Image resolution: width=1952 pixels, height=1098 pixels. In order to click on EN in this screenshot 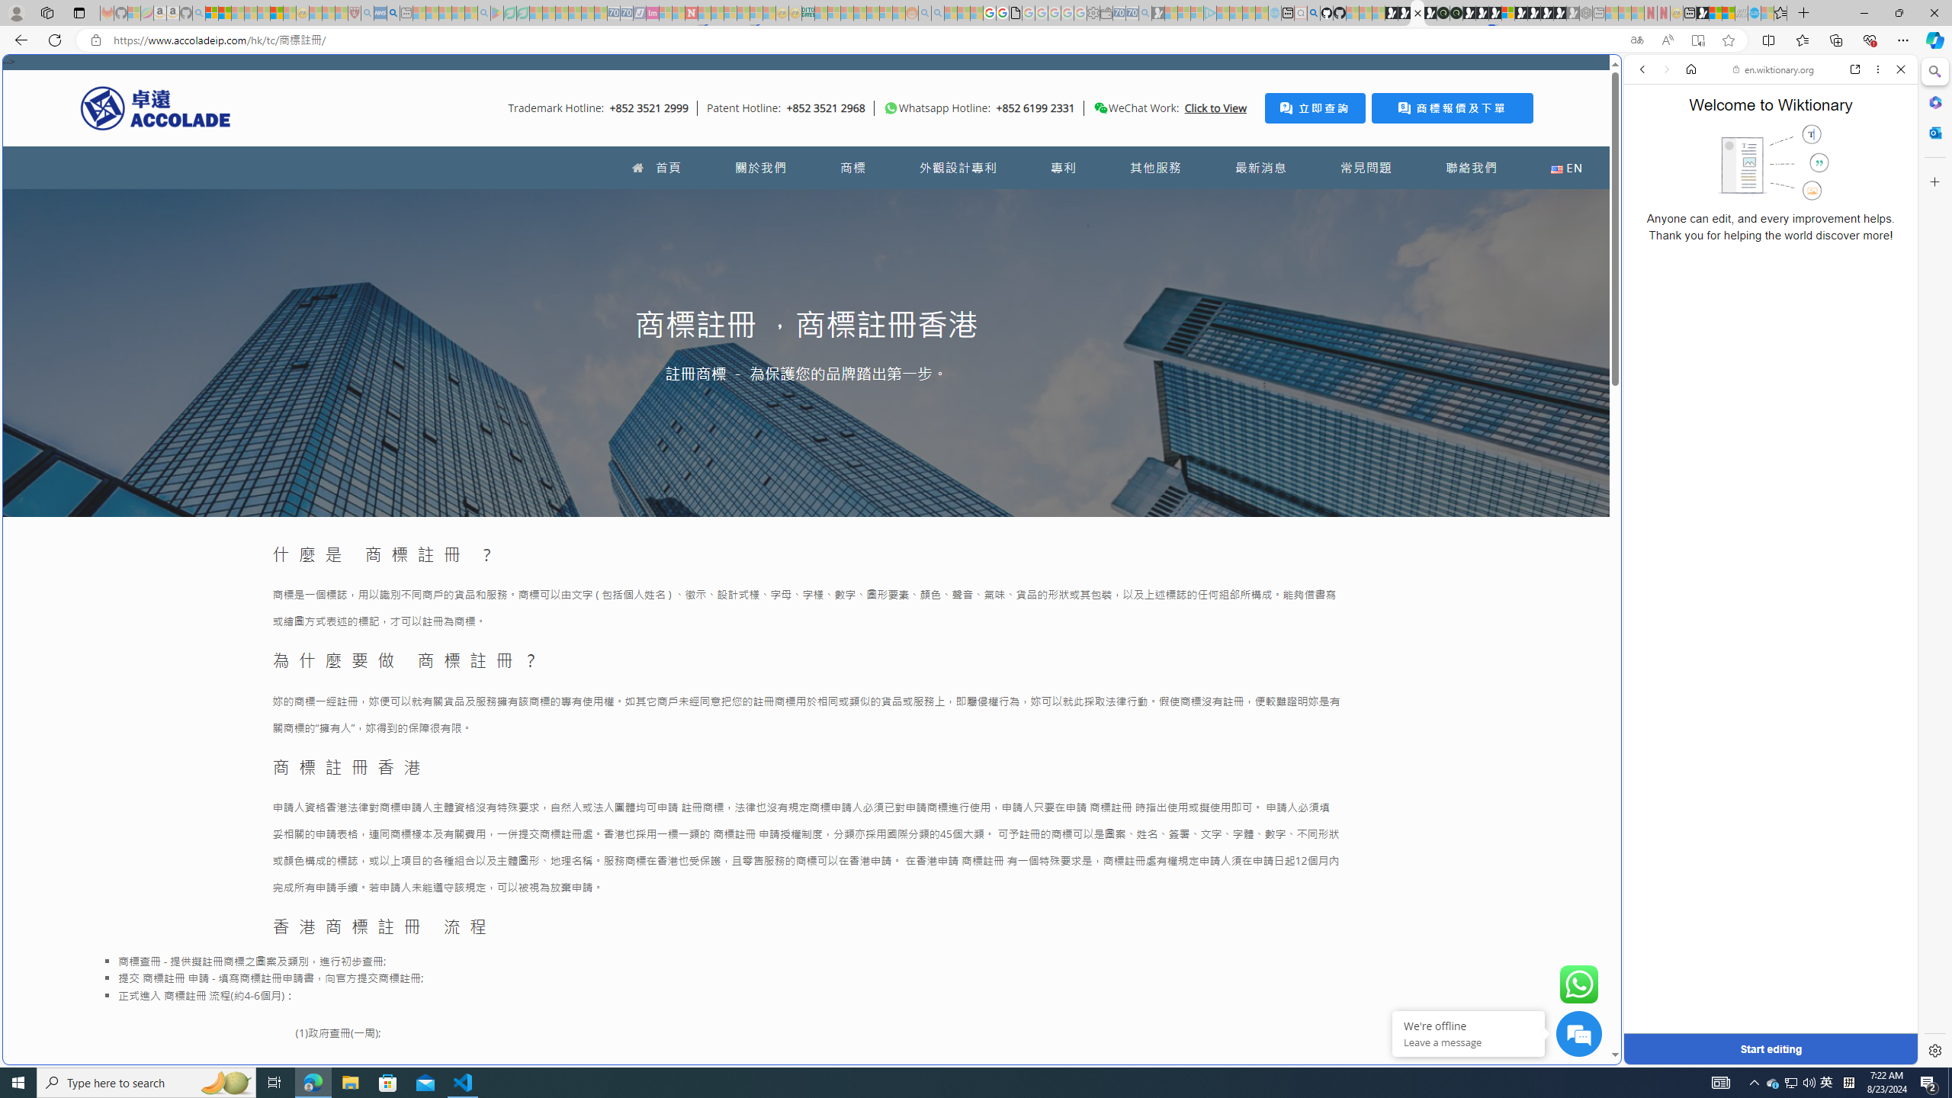, I will do `click(1566, 168)`.